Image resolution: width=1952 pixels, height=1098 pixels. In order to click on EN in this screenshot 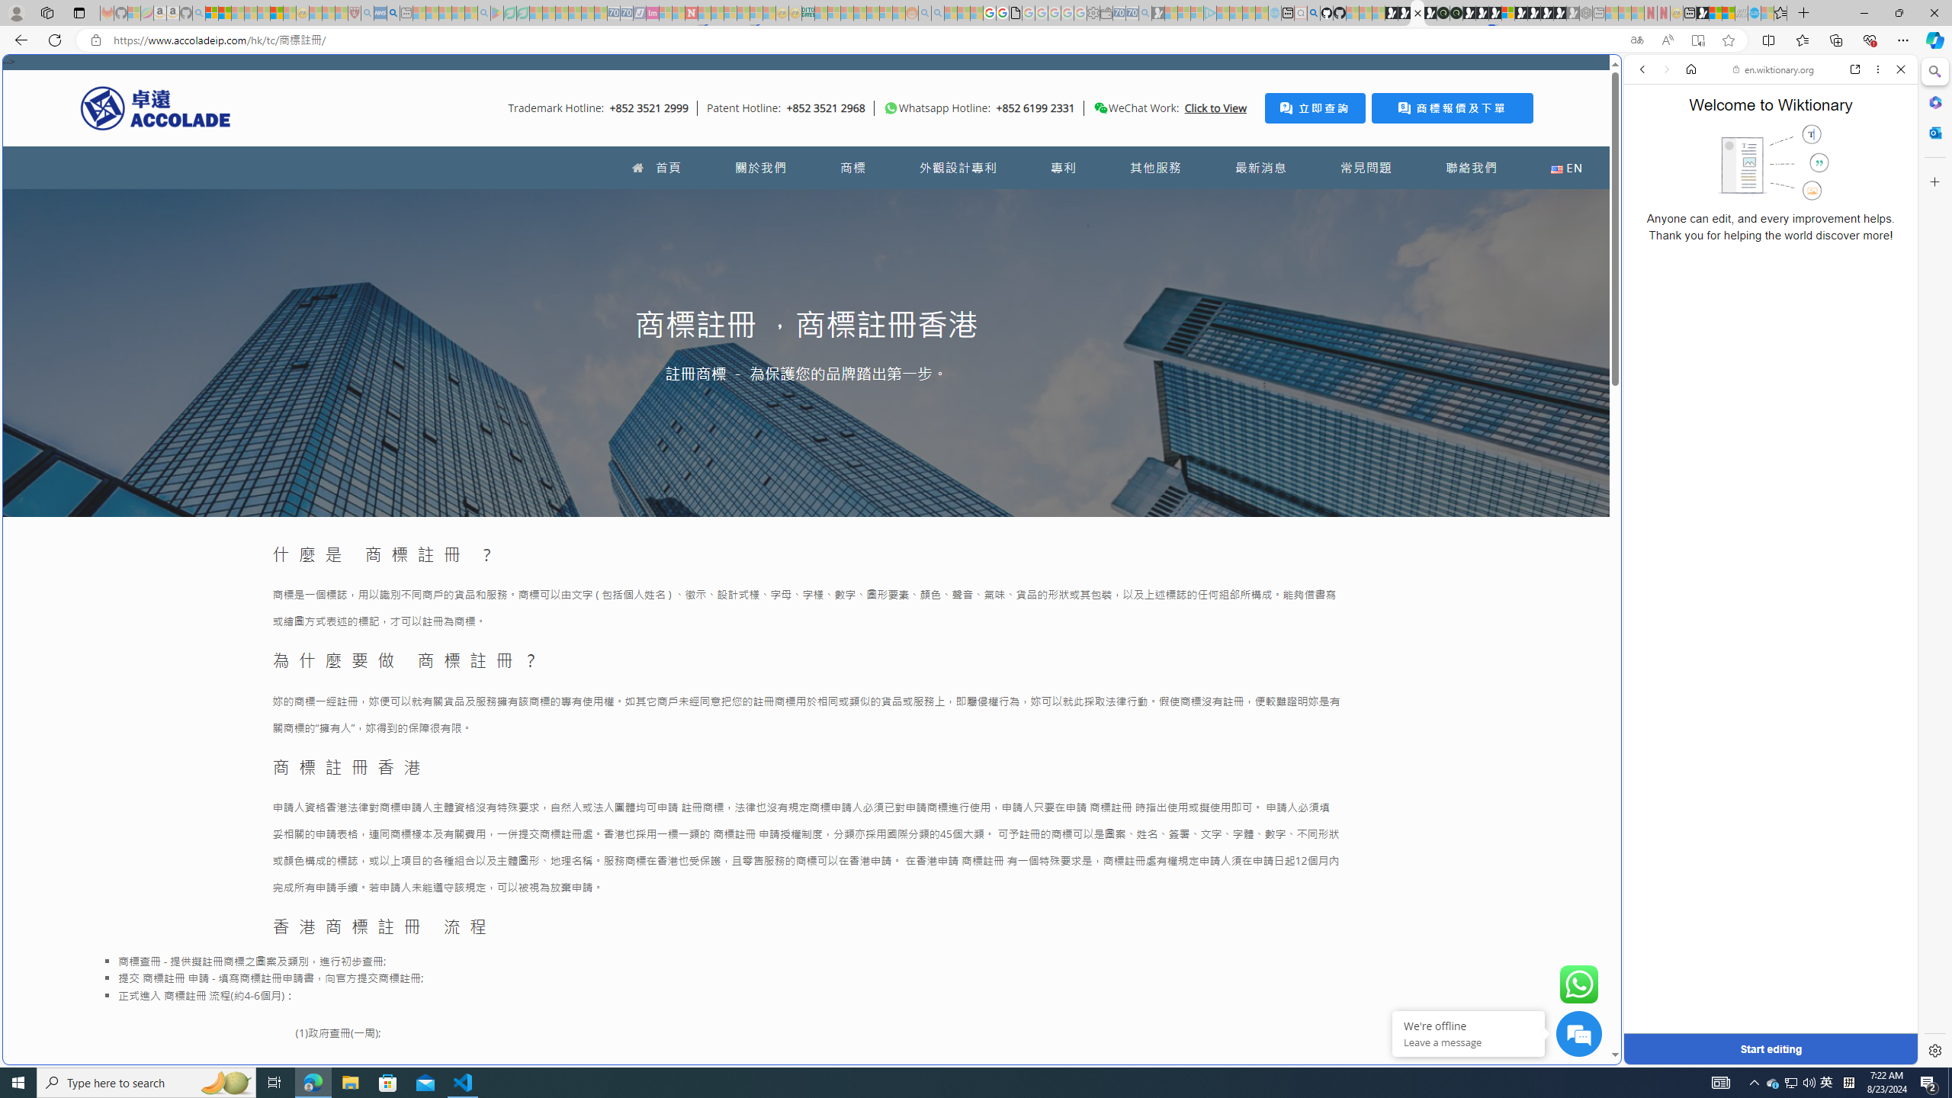, I will do `click(1566, 168)`.